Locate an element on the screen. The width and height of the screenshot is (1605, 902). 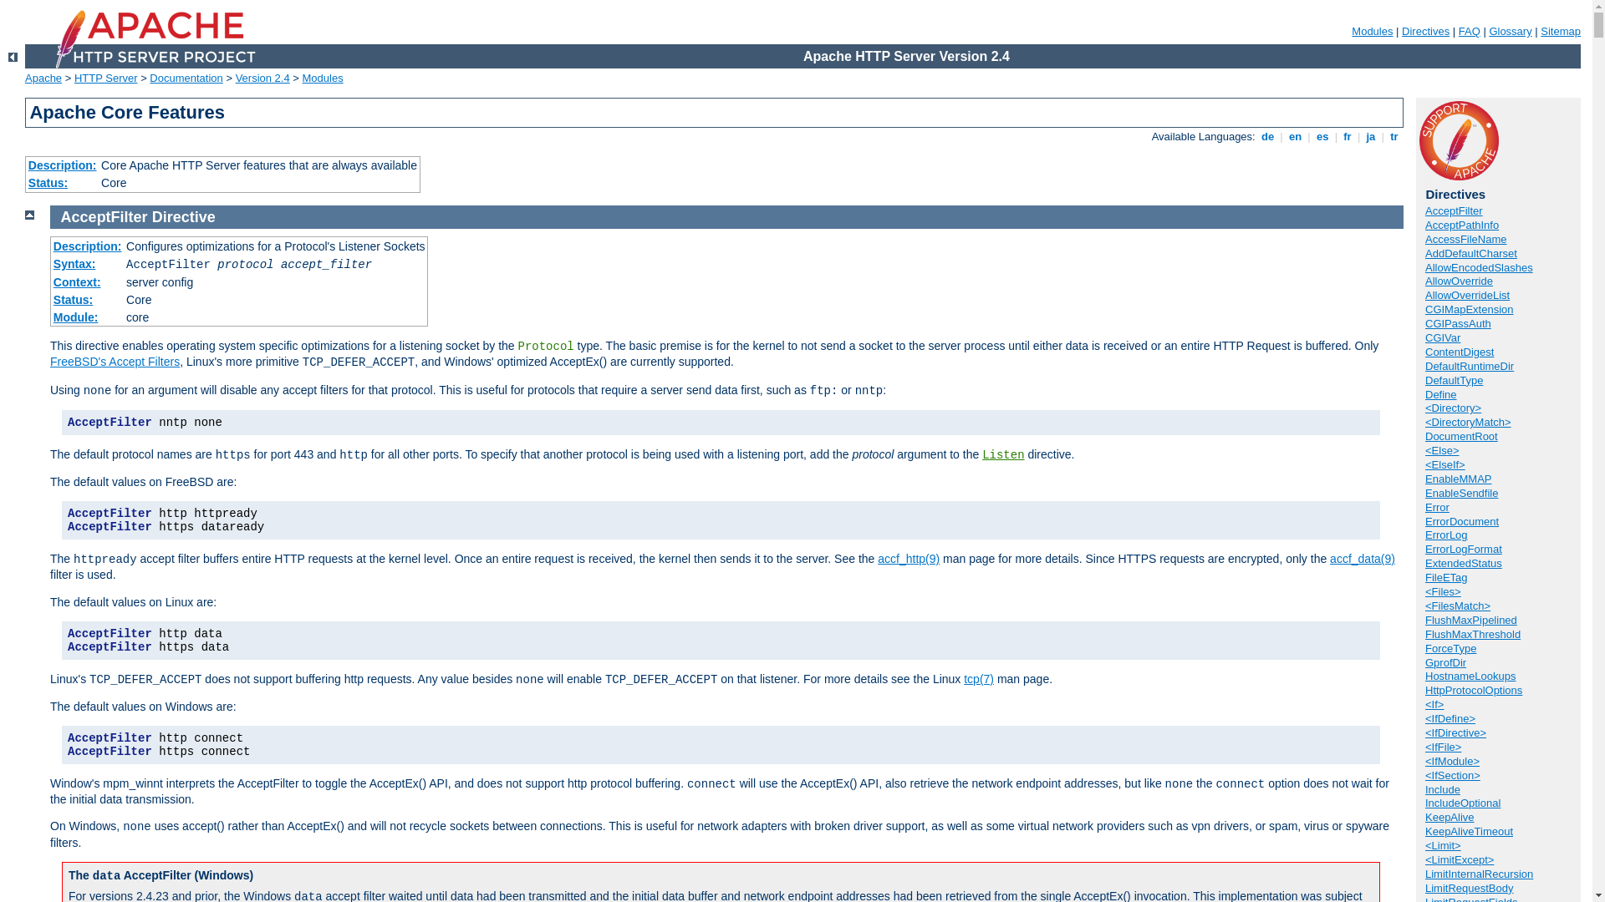
<Limit> is located at coordinates (1443, 845).